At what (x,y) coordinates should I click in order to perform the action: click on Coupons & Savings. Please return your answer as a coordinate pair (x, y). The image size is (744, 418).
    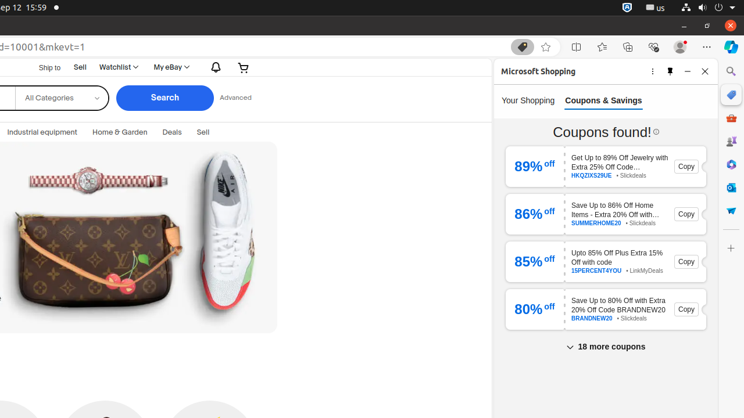
    Looking at the image, I should click on (603, 100).